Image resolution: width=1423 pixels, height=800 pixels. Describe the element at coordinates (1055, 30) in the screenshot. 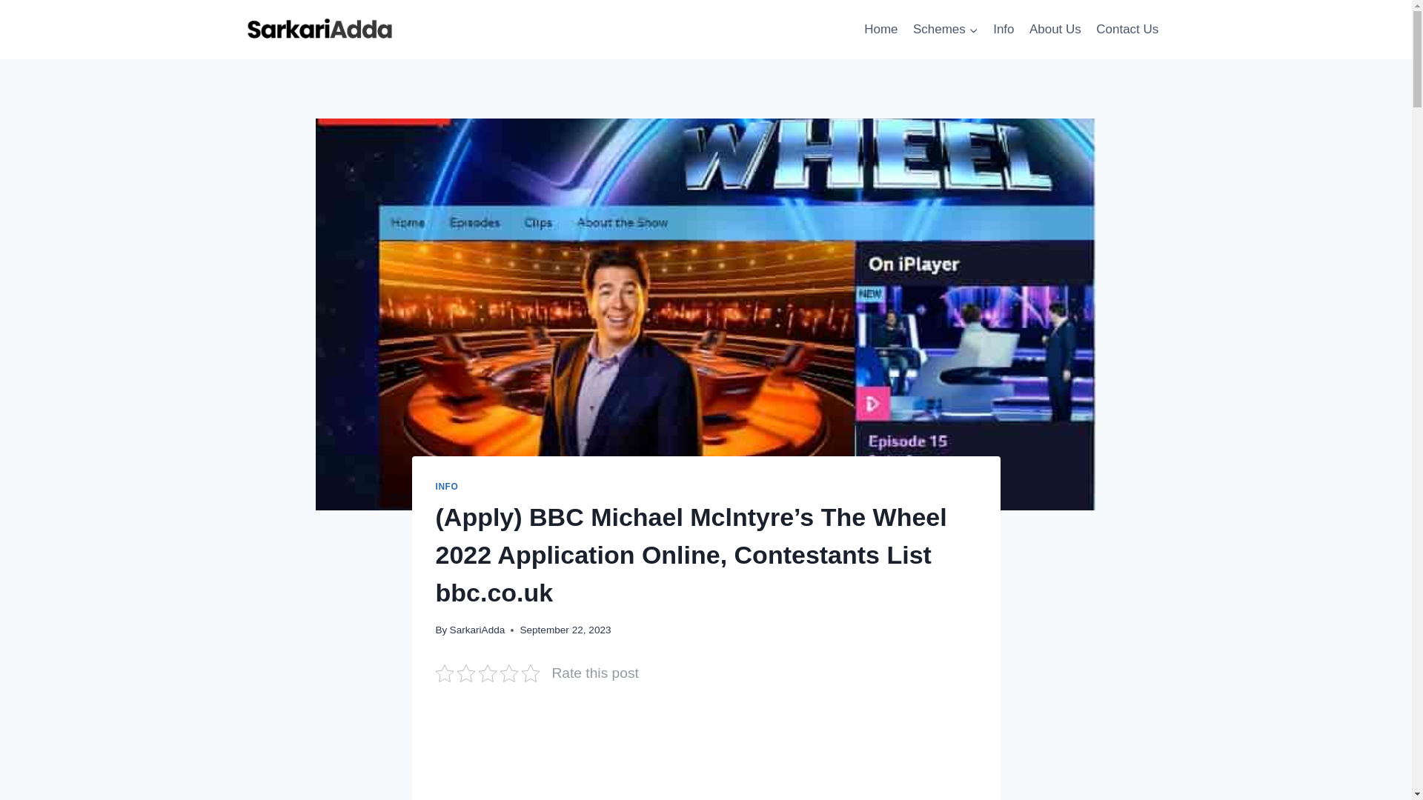

I see `About Us` at that location.